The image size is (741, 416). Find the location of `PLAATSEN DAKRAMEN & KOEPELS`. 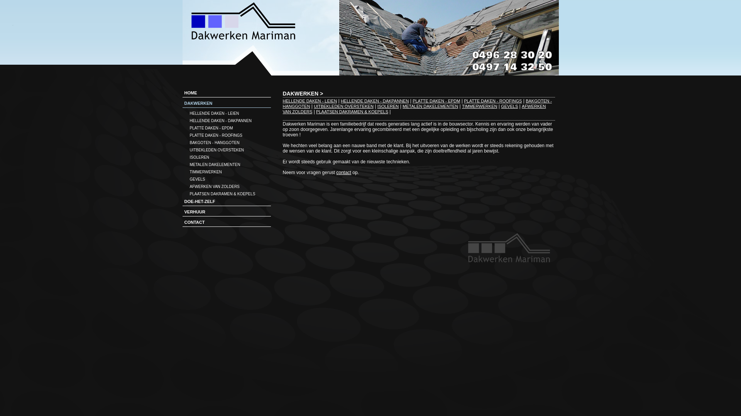

PLAATSEN DAKRAMEN & KOEPELS is located at coordinates (352, 112).